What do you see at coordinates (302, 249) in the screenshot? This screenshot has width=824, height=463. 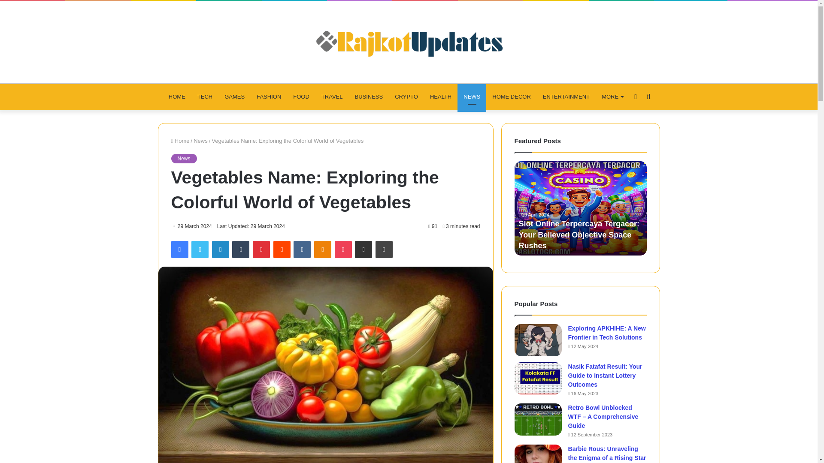 I see `VKontakte` at bounding box center [302, 249].